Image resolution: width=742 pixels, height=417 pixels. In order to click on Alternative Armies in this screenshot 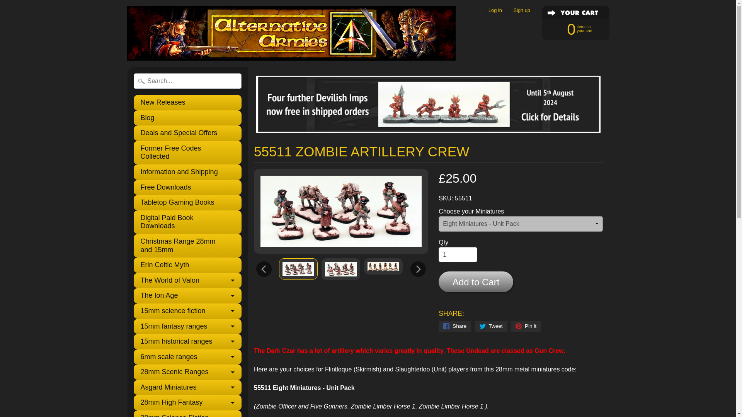, I will do `click(187, 153)`.